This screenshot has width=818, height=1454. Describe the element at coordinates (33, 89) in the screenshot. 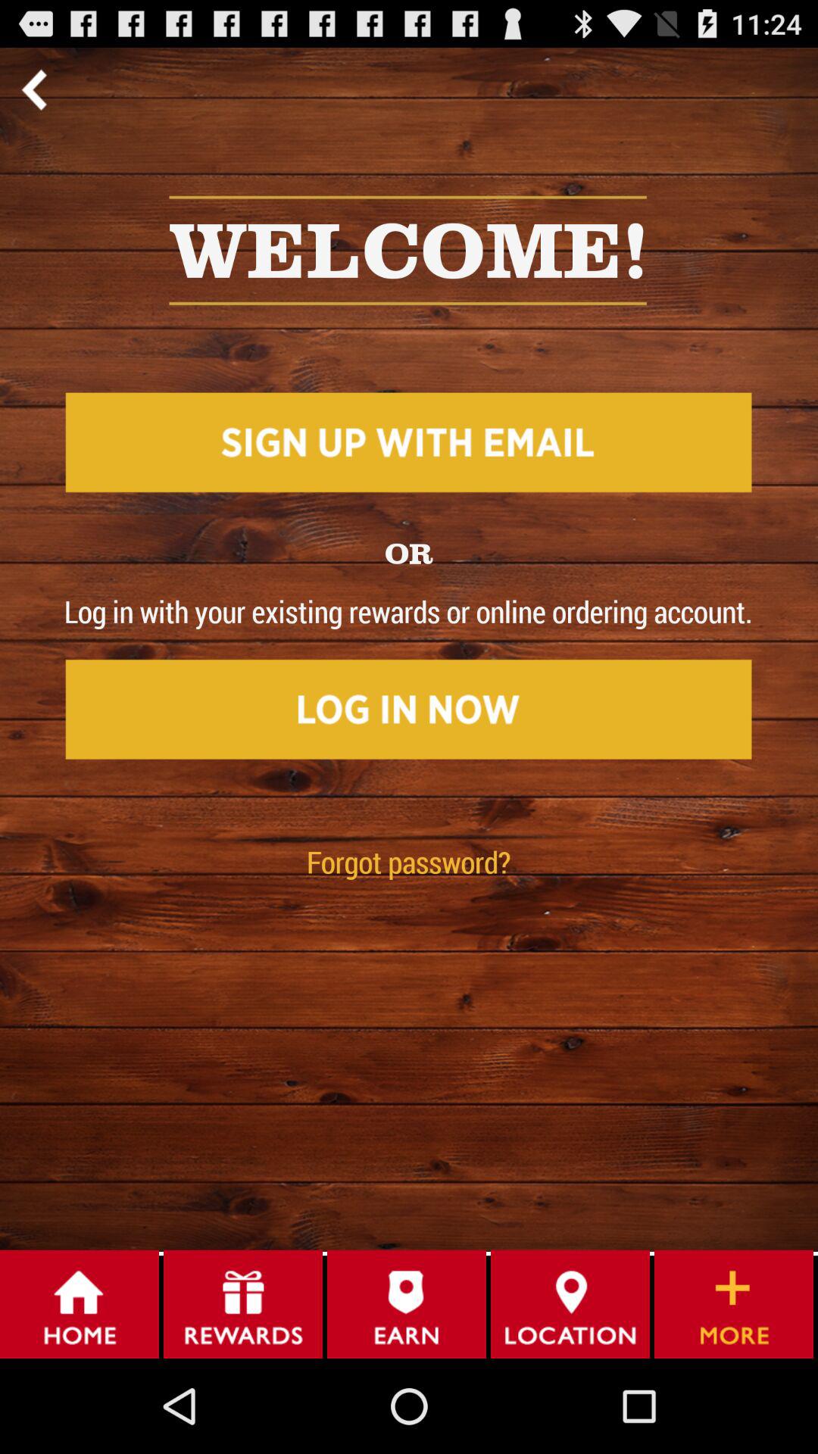

I see `click item at the top left corner` at that location.